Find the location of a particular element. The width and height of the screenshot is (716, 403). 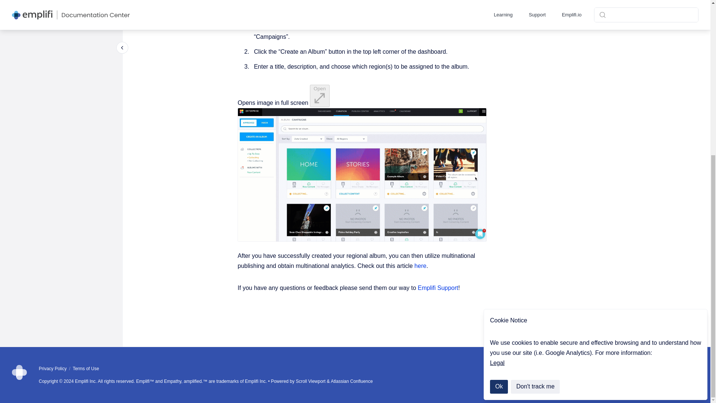

Emplifi Support is located at coordinates (438, 288).